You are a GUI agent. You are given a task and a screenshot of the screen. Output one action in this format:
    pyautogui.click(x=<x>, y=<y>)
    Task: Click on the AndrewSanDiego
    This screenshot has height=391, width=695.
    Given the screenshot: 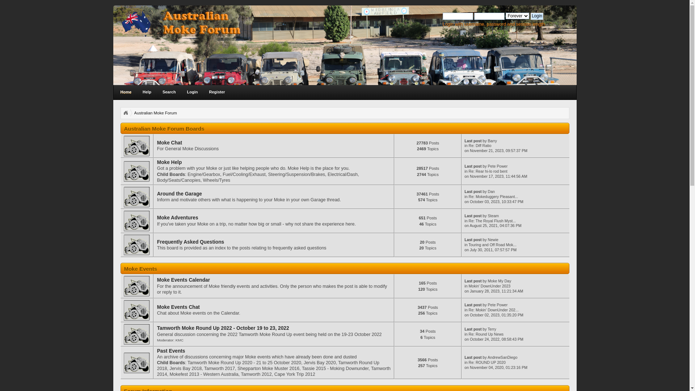 What is the action you would take?
    pyautogui.click(x=502, y=357)
    